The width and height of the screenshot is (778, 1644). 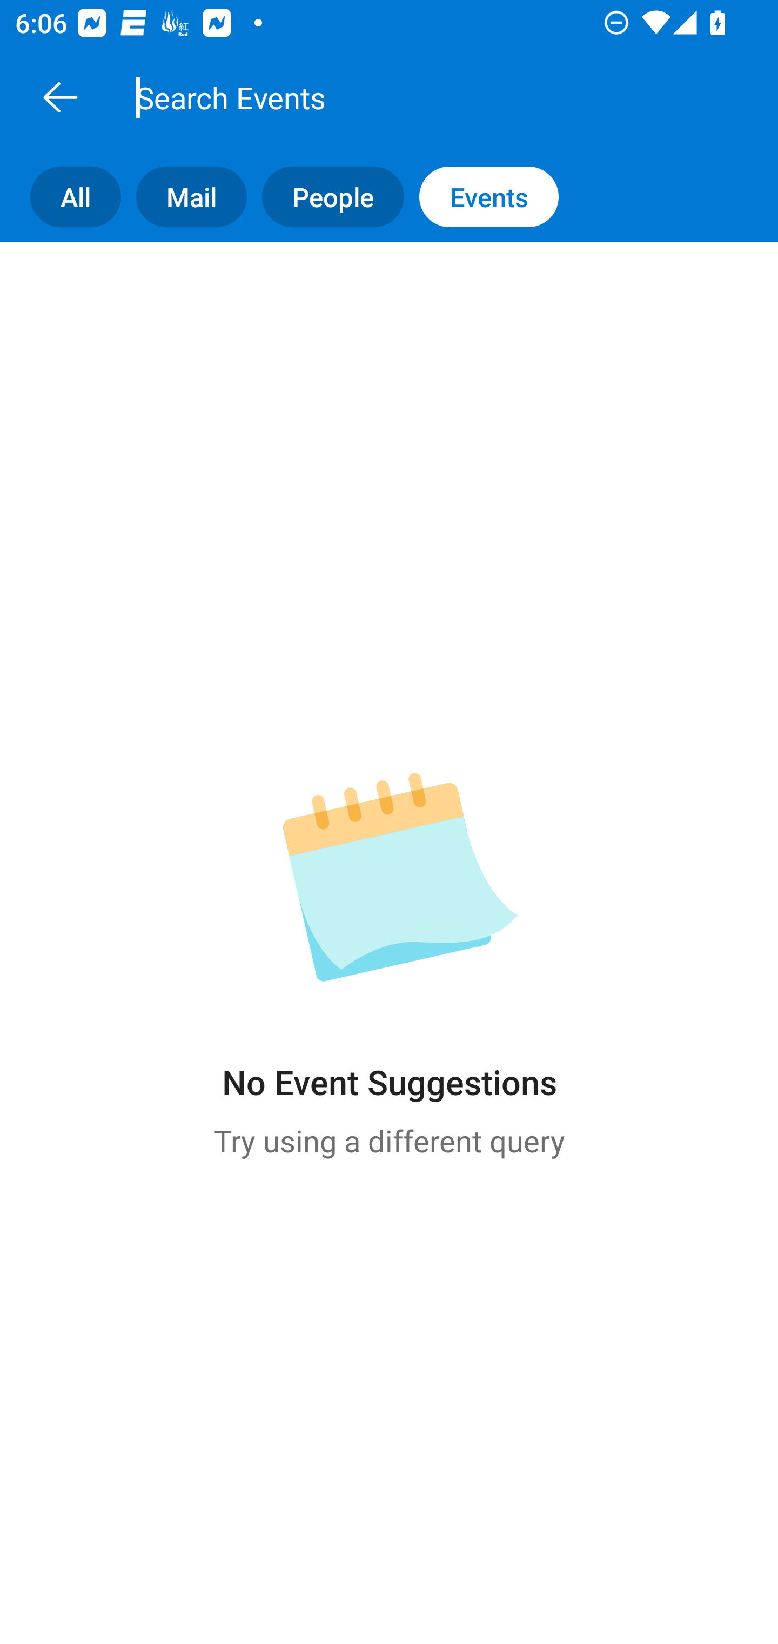 I want to click on Search Events, so click(x=413, y=97).